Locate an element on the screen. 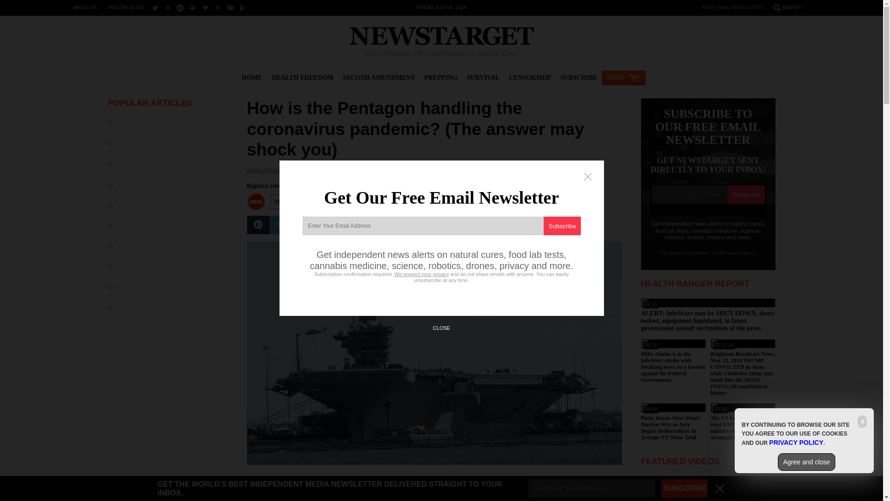 This screenshot has height=501, width=890. CENSORSHIP is located at coordinates (530, 78).